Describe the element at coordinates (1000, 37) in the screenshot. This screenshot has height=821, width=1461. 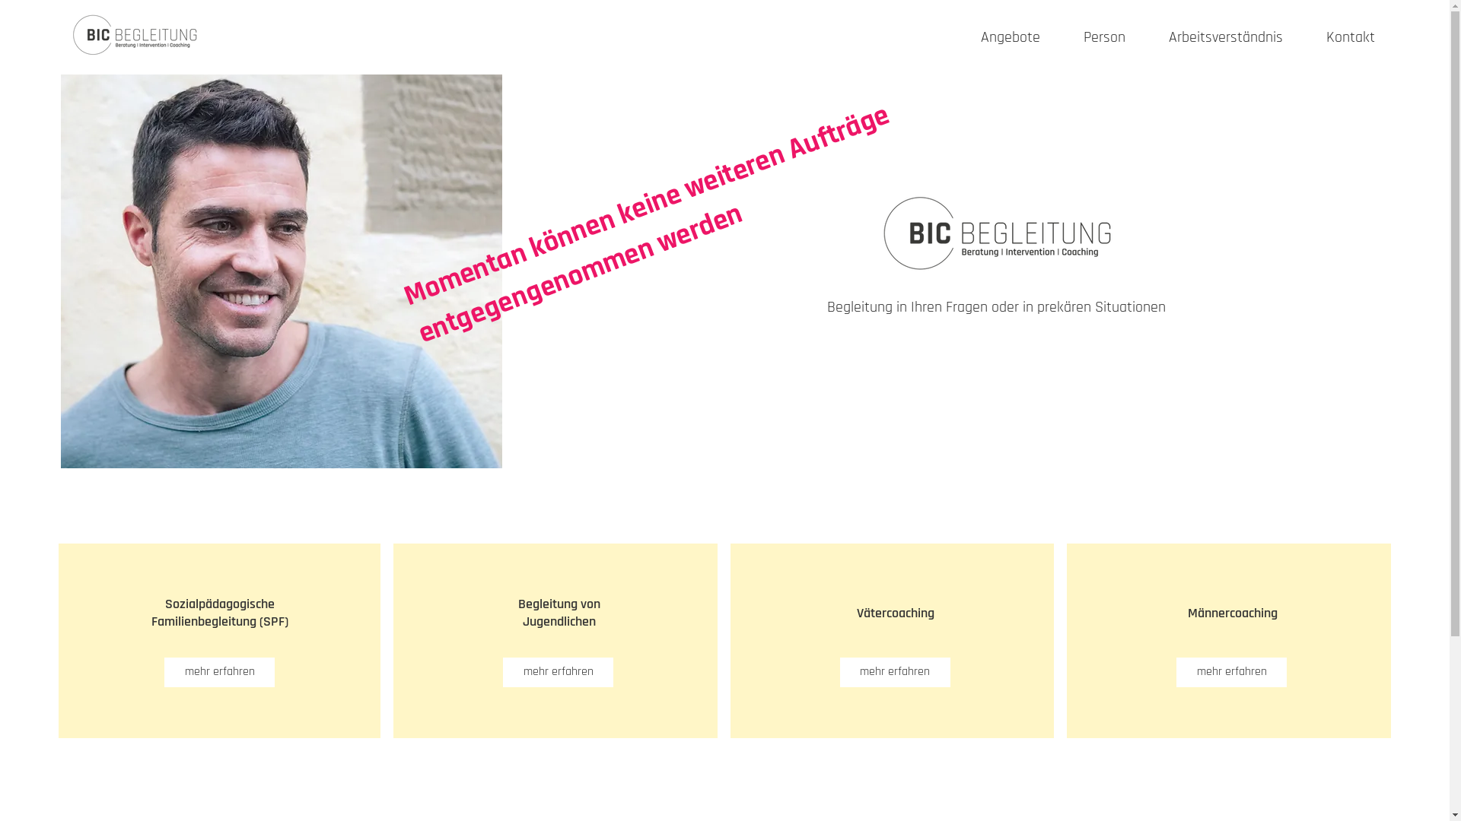
I see `Angebote` at that location.